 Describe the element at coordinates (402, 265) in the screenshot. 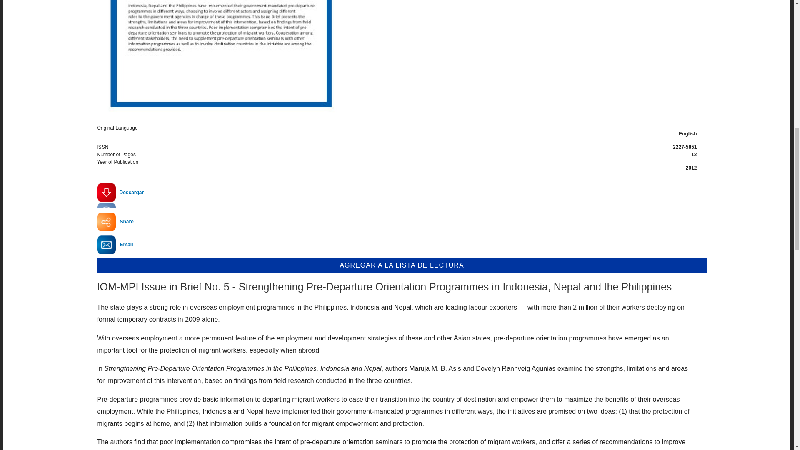

I see `AGREGAR A LA LISTA DE LECTURA` at that location.